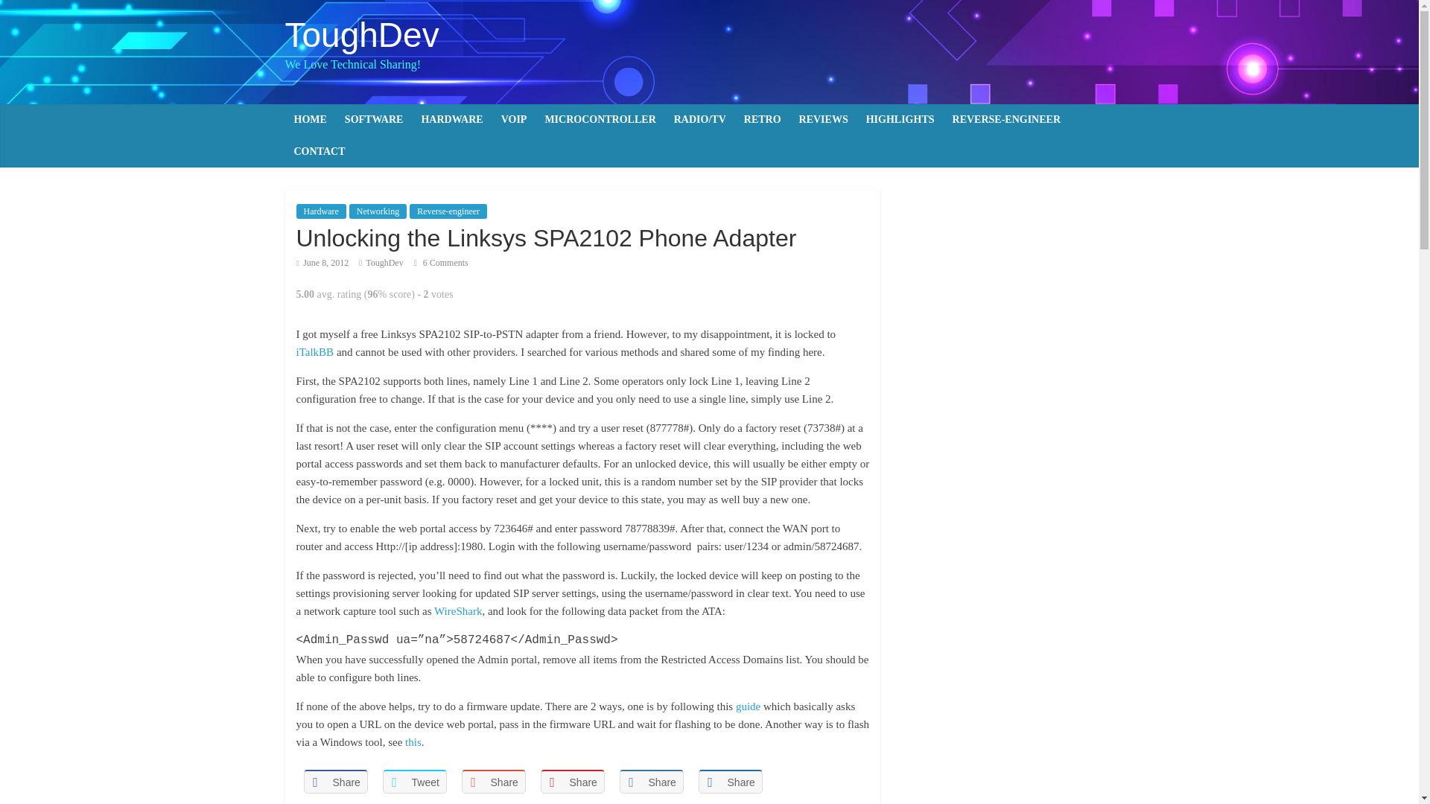 This screenshot has height=804, width=1430. What do you see at coordinates (1007, 120) in the screenshot?
I see `REVERSE-ENGINEER` at bounding box center [1007, 120].